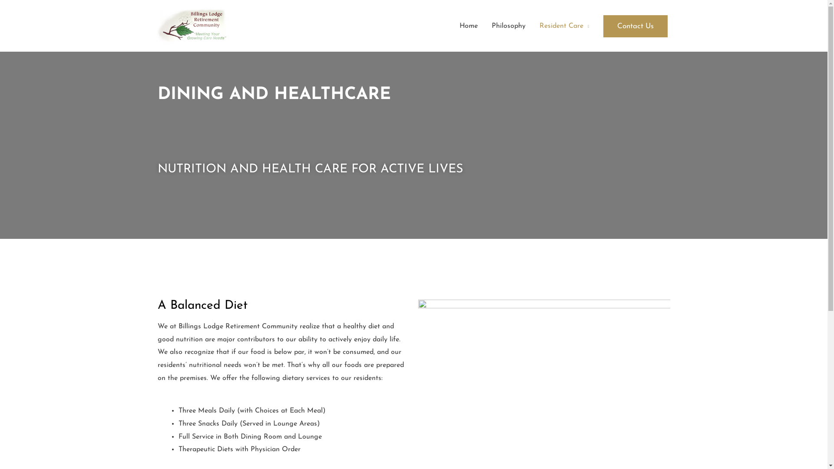 The image size is (834, 469). I want to click on Home, so click(469, 26).